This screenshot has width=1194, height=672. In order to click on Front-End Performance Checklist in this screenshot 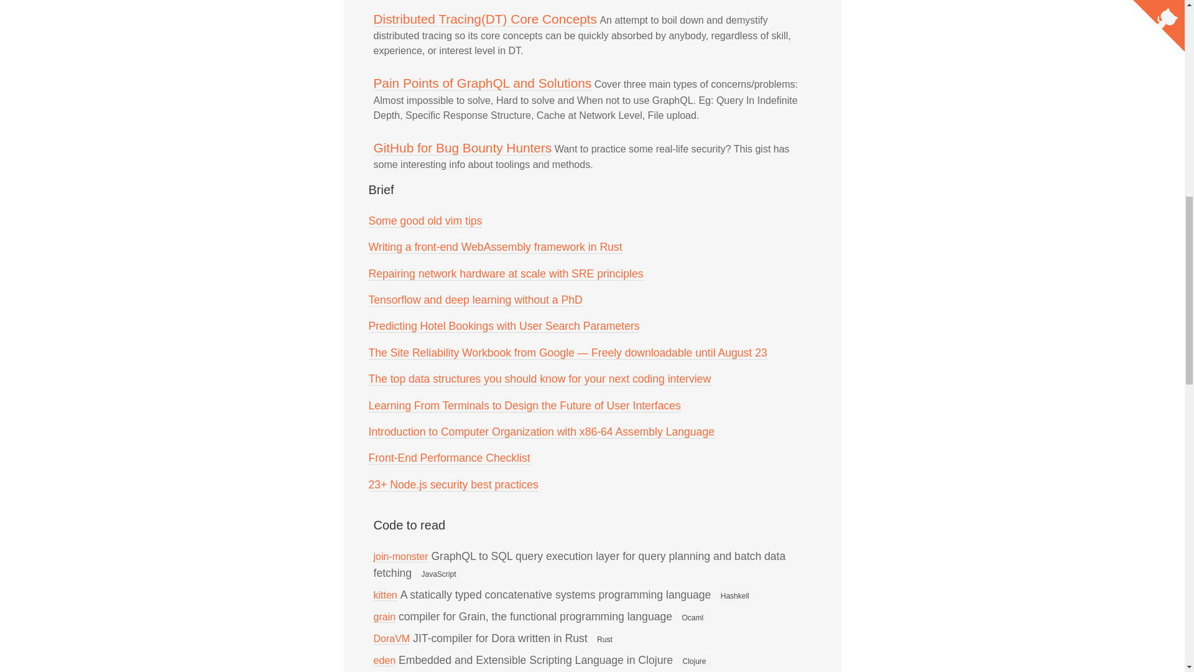, I will do `click(449, 458)`.